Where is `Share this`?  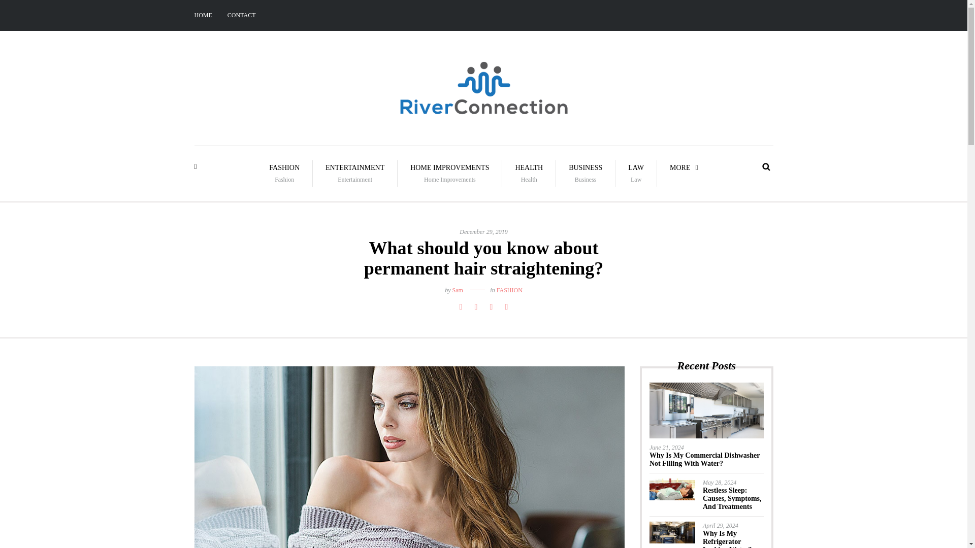
Share this is located at coordinates (284, 174).